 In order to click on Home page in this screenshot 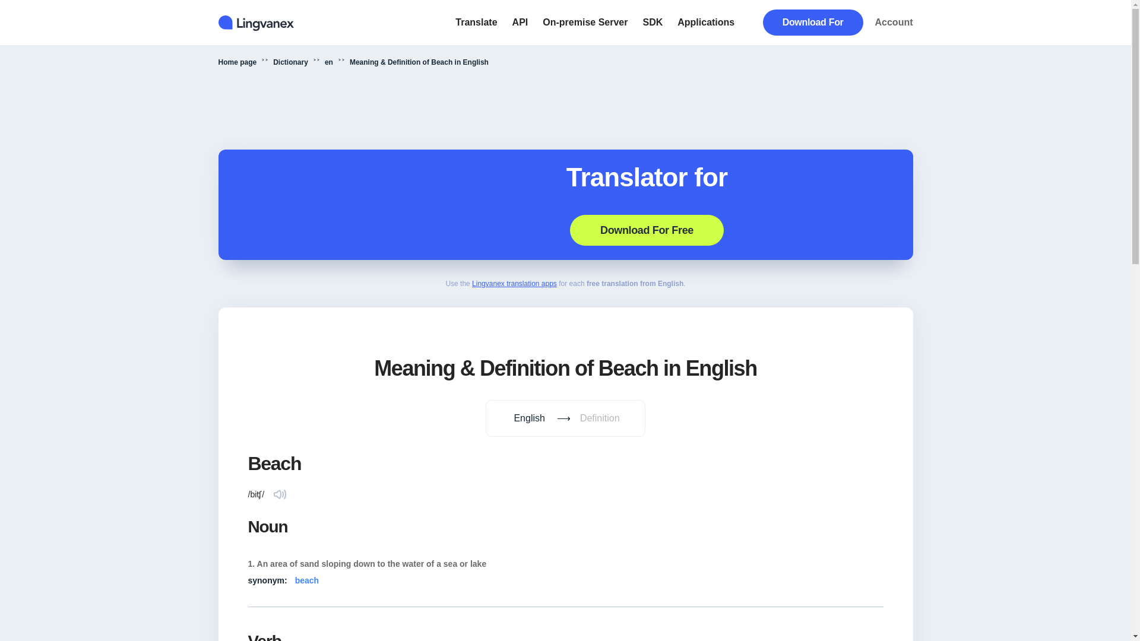, I will do `click(237, 62)`.